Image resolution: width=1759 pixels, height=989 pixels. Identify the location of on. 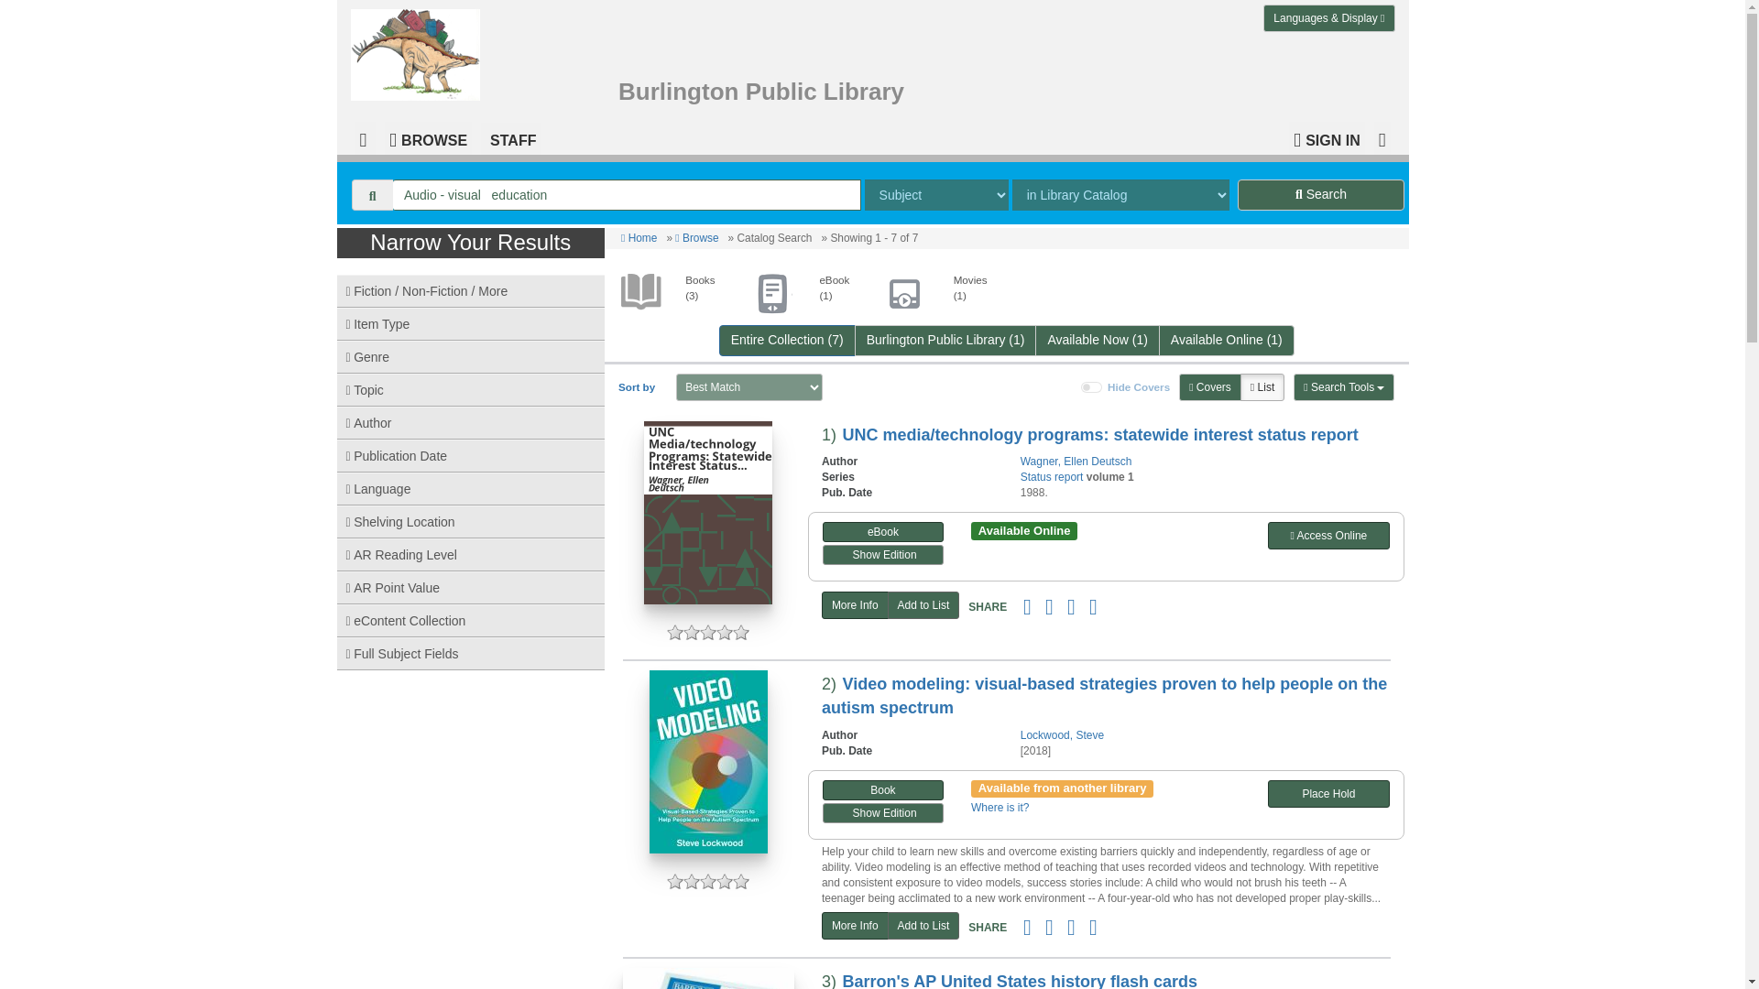
(1092, 386).